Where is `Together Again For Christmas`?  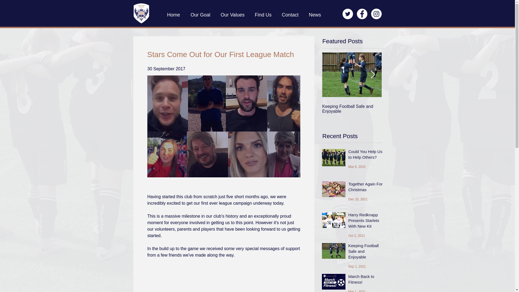
Together Again For Christmas is located at coordinates (365, 188).